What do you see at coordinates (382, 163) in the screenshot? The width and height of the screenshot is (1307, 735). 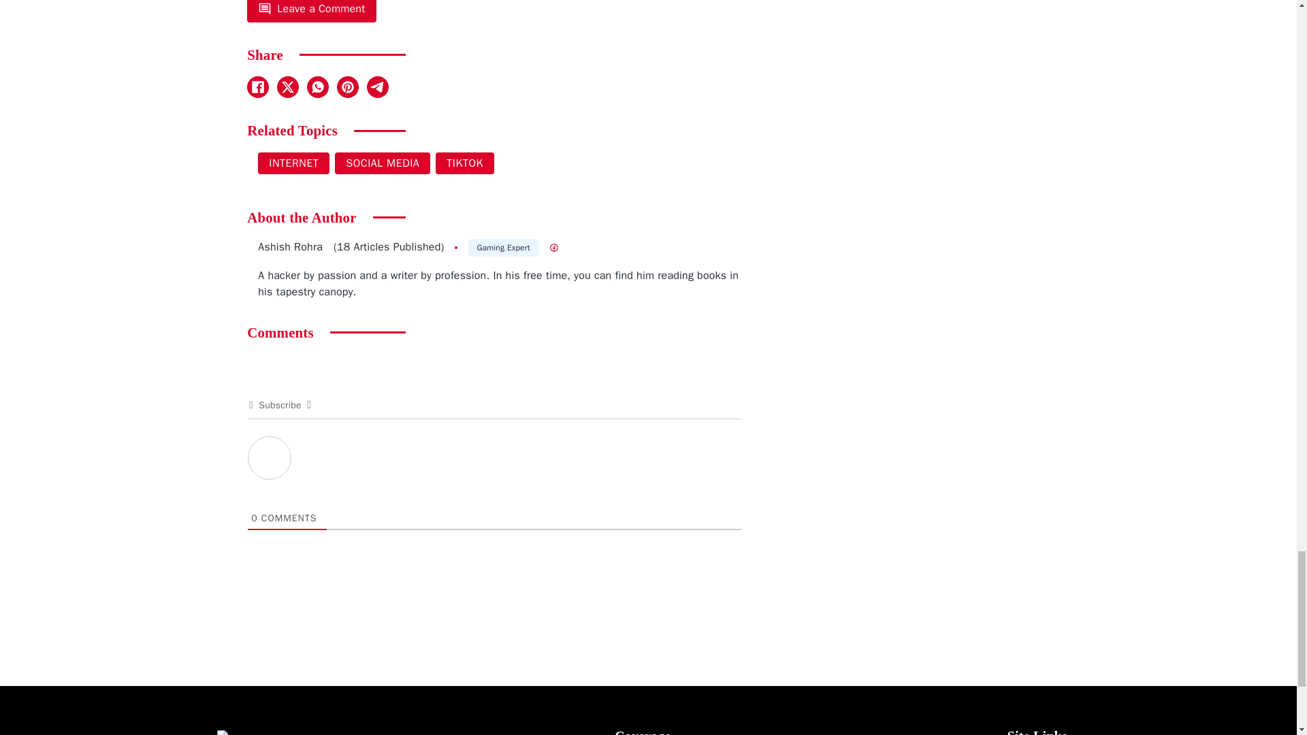 I see `SOCIAL MEDIA` at bounding box center [382, 163].